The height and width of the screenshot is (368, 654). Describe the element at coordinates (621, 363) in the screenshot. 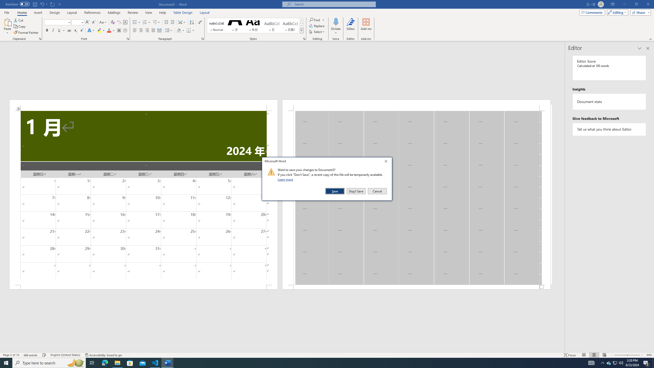

I see `Q2790: 100%` at that location.